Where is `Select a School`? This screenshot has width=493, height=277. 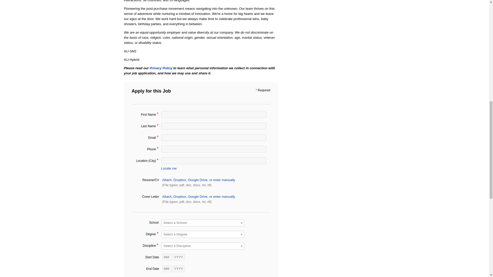 Select a School is located at coordinates (203, 223).